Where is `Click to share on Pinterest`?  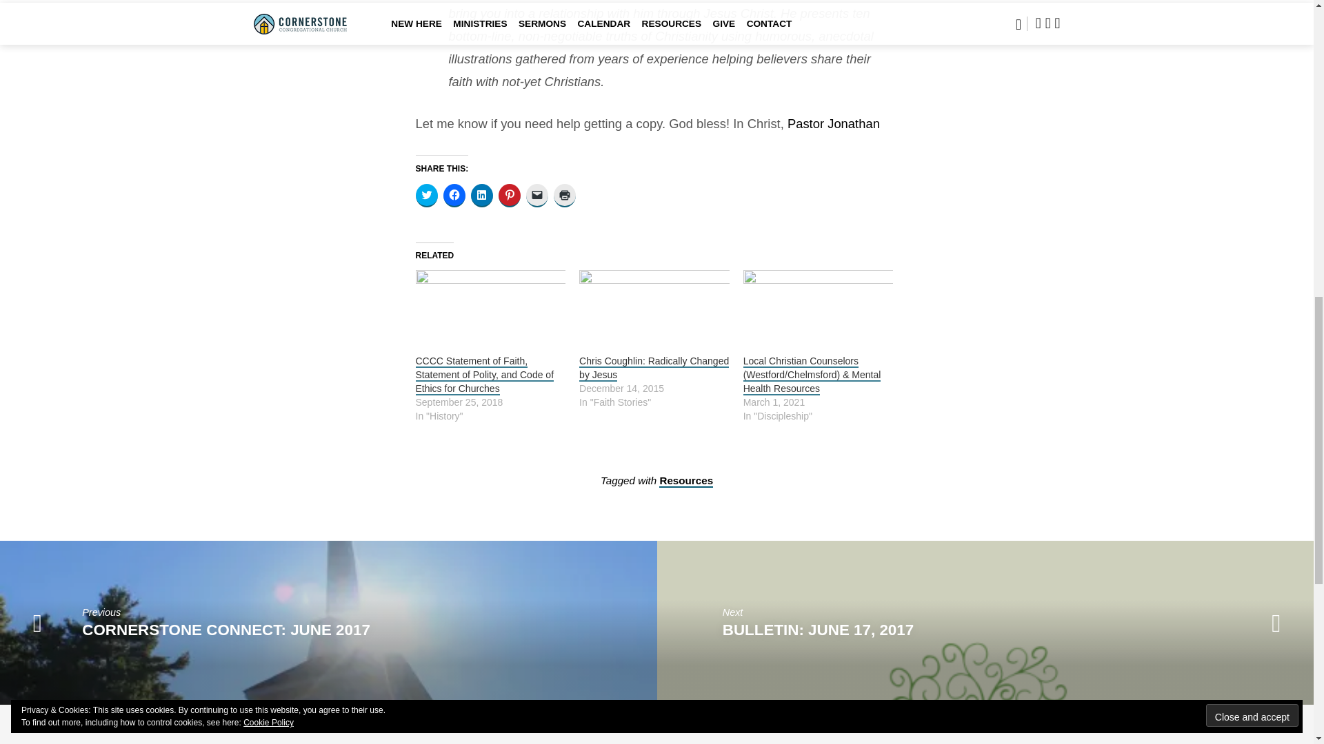
Click to share on Pinterest is located at coordinates (509, 196).